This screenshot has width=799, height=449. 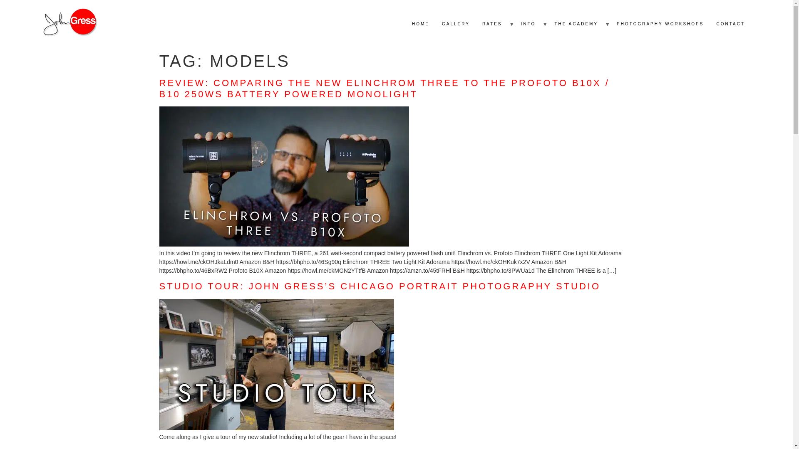 What do you see at coordinates (420, 24) in the screenshot?
I see `HOME` at bounding box center [420, 24].